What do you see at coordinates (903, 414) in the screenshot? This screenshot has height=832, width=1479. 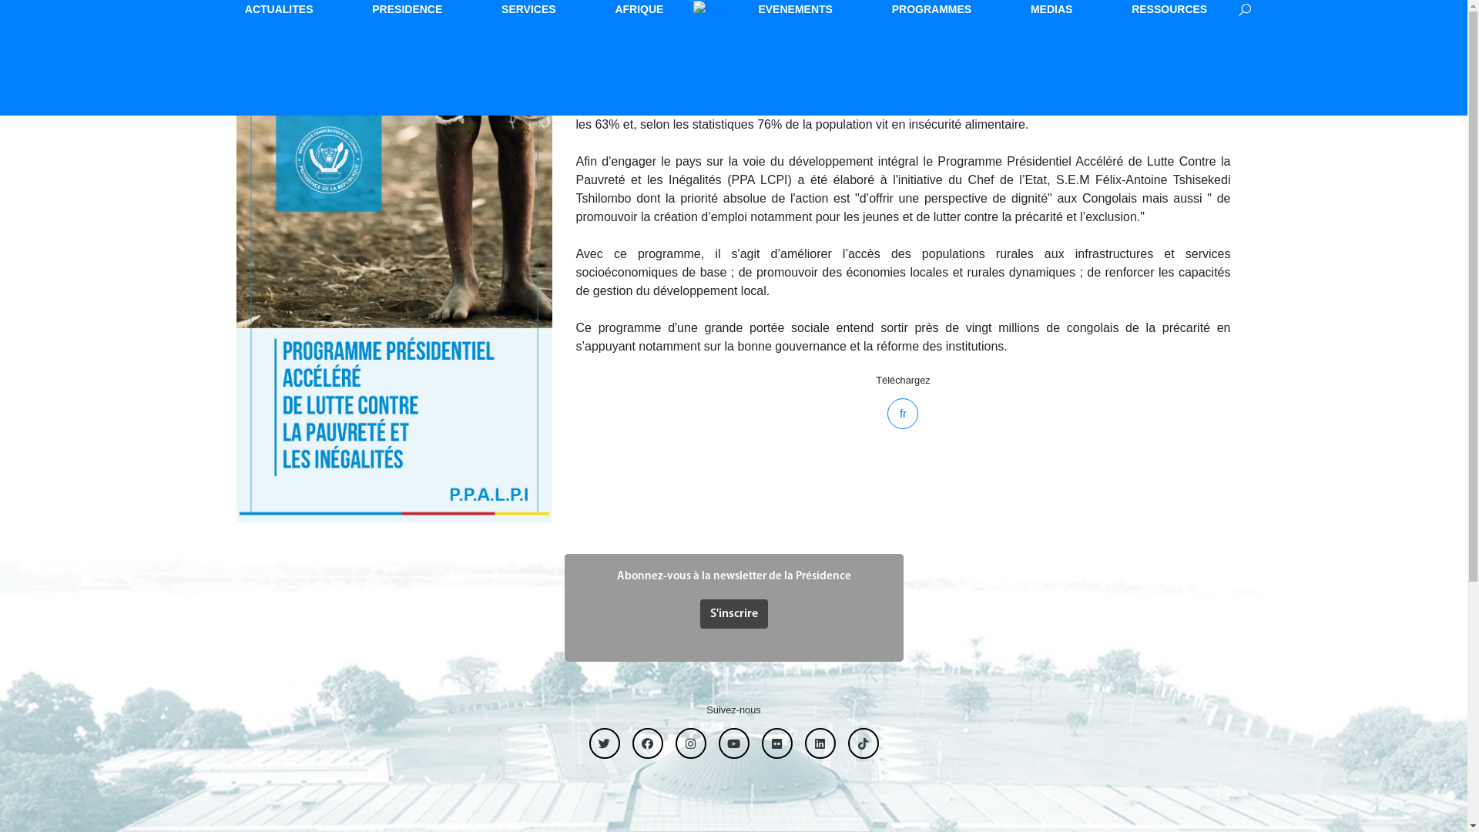 I see `fr` at bounding box center [903, 414].